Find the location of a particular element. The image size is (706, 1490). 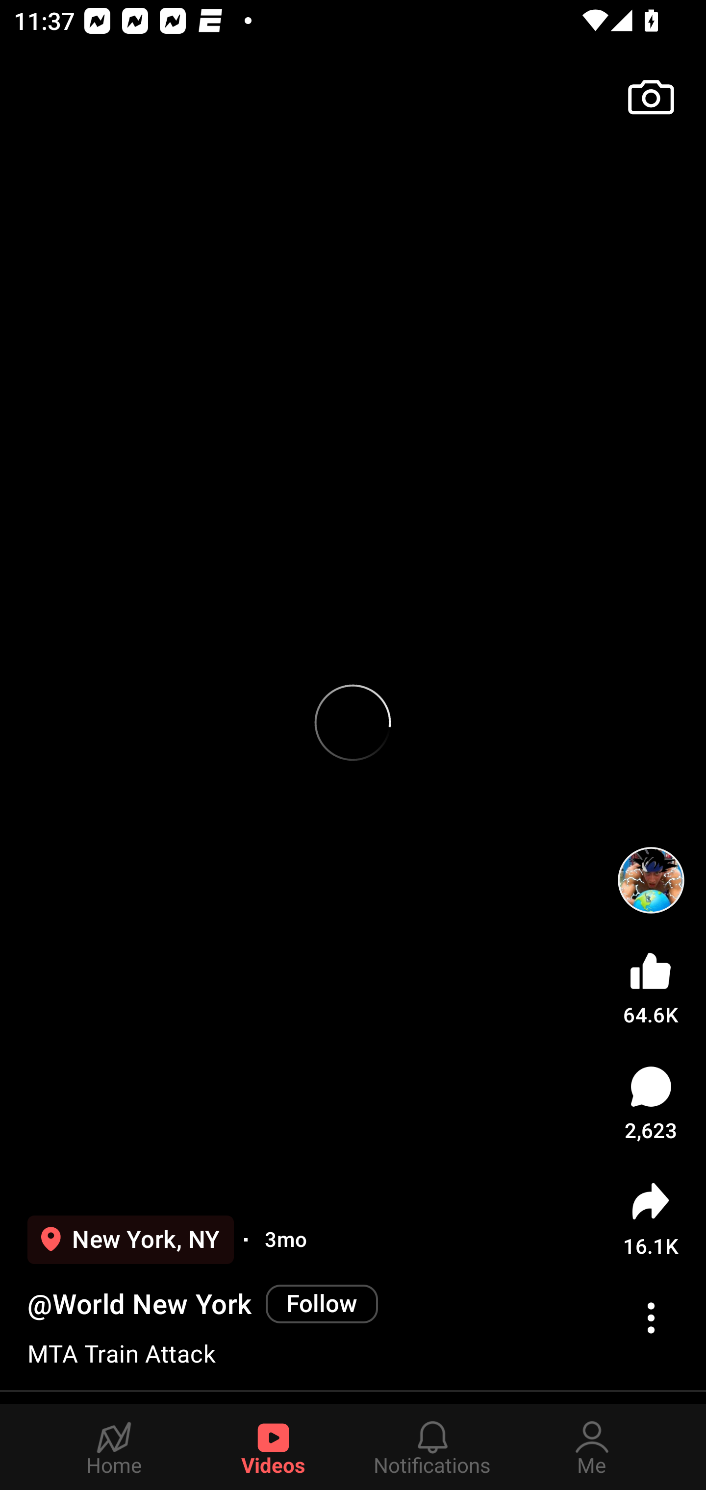

Notifications is located at coordinates (432, 1447).